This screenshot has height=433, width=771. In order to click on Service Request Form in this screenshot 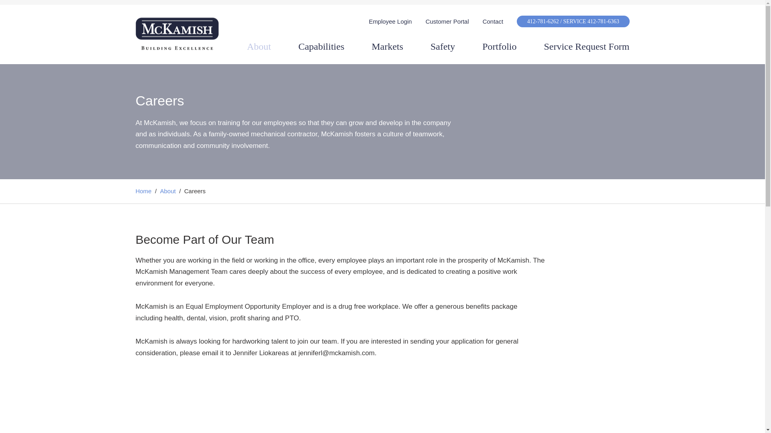, I will do `click(586, 47)`.